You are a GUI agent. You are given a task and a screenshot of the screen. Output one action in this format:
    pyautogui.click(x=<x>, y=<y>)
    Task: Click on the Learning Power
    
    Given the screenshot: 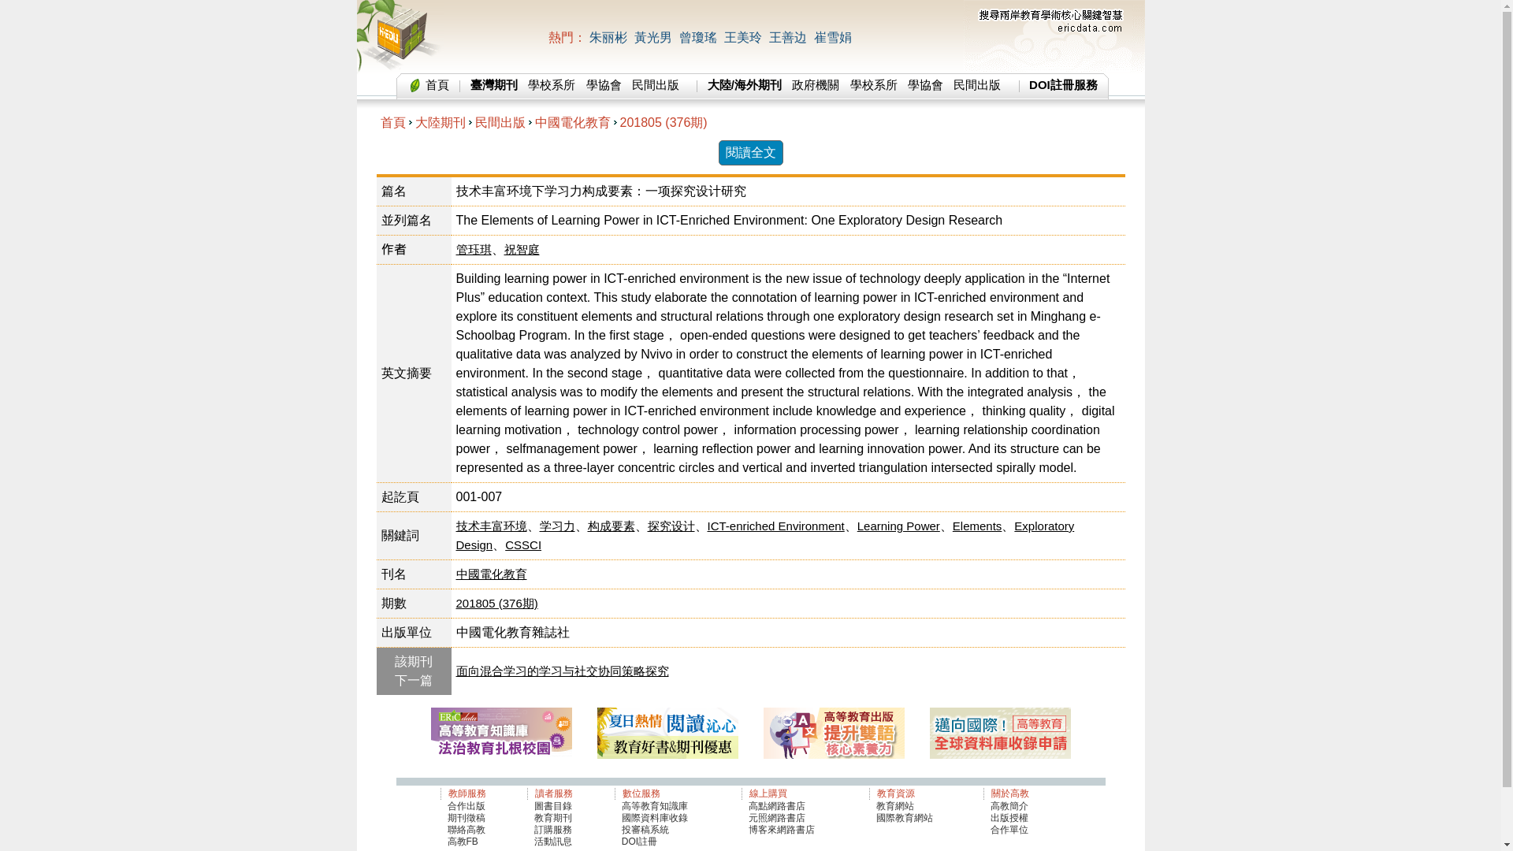 What is the action you would take?
    pyautogui.click(x=898, y=526)
    